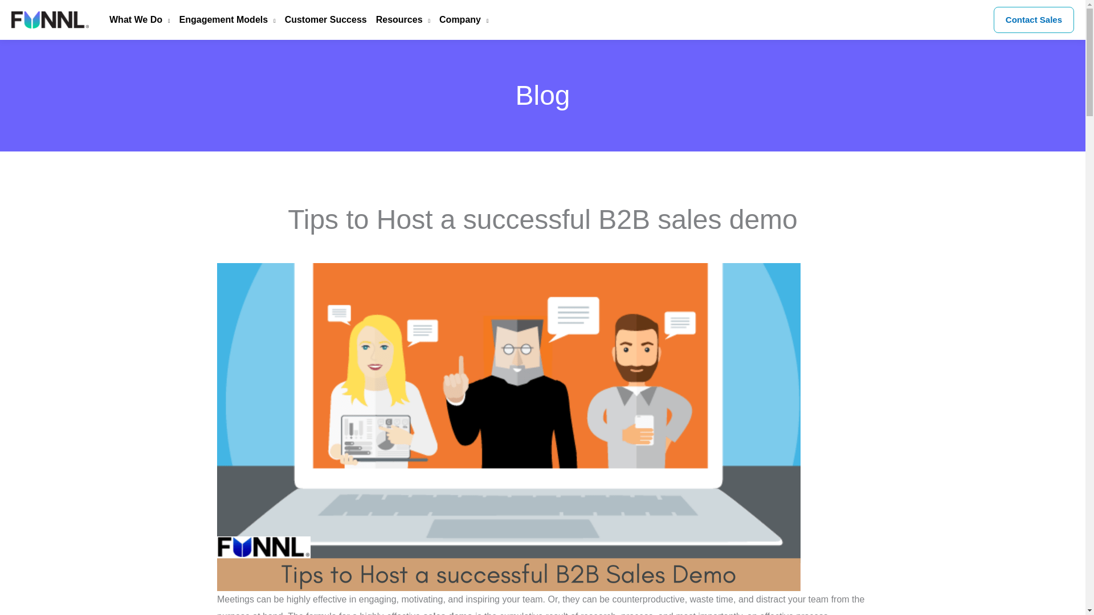 The image size is (1094, 615). Describe the element at coordinates (398, 20) in the screenshot. I see `Resources` at that location.